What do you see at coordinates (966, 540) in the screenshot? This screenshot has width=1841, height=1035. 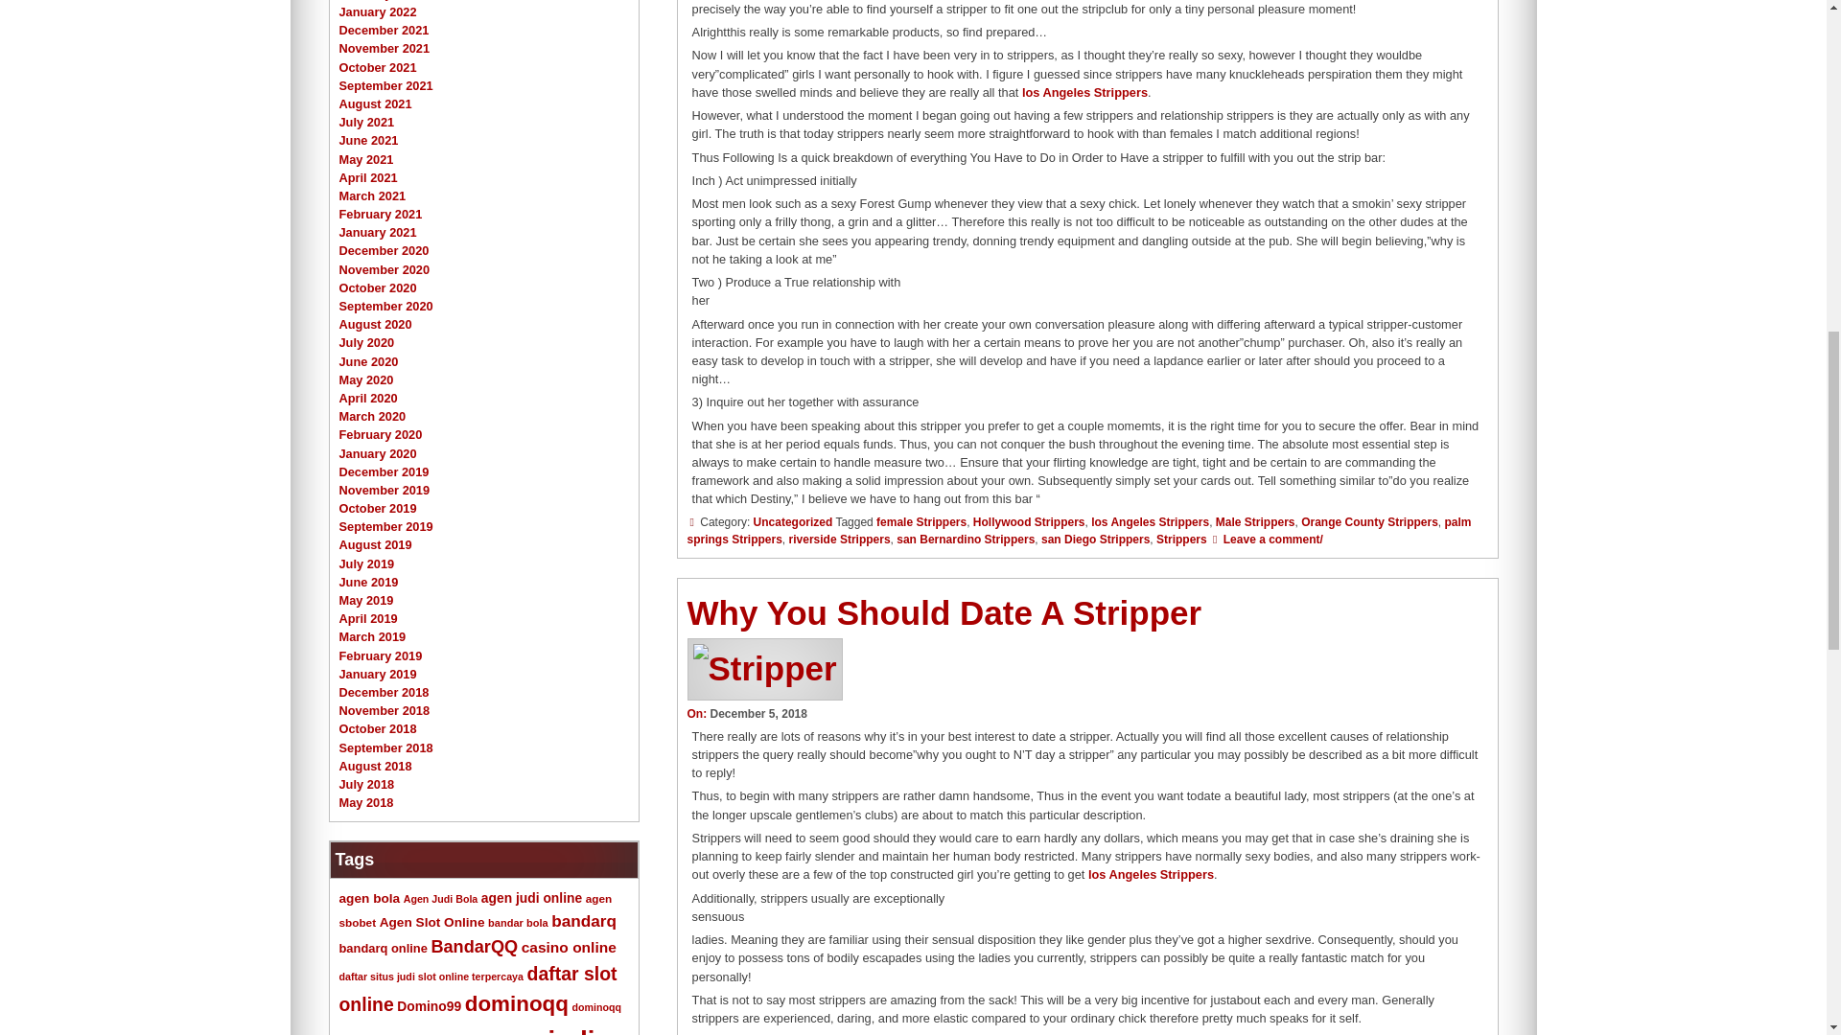 I see `san Bernardino Strippers` at bounding box center [966, 540].